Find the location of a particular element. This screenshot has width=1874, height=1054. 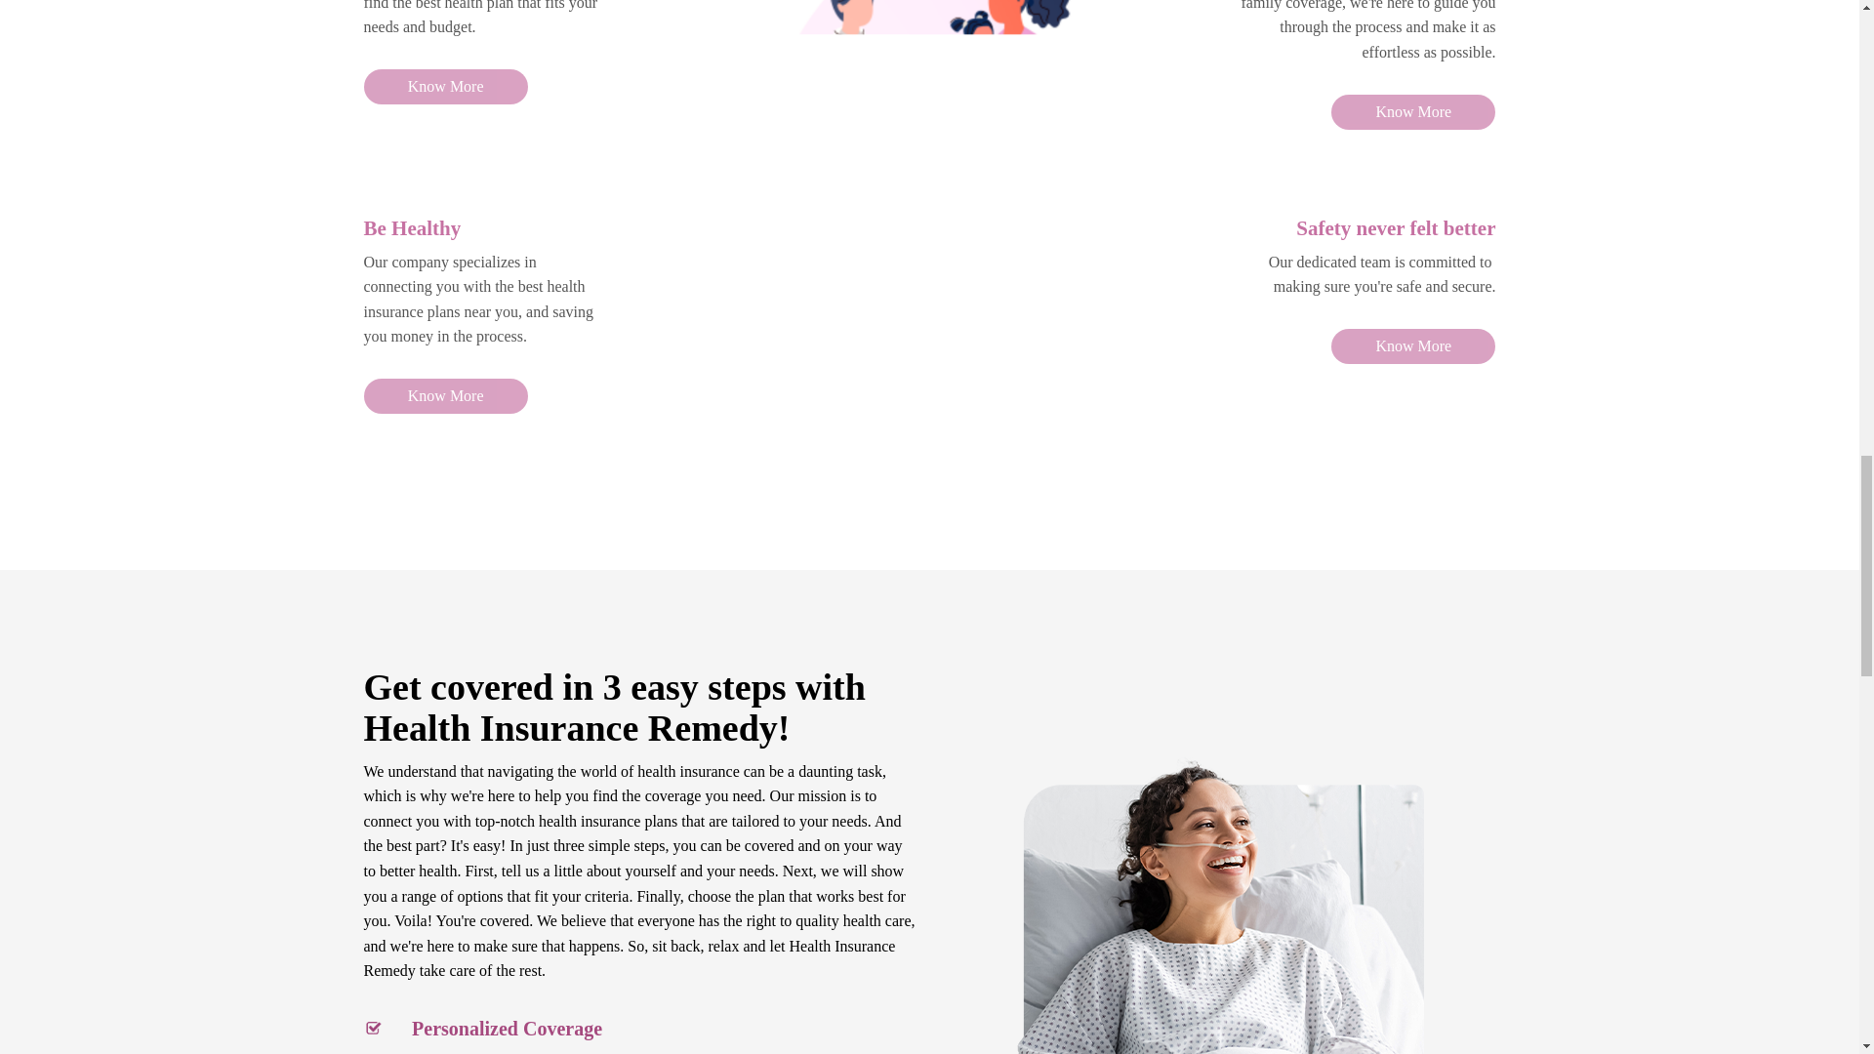

Know More is located at coordinates (445, 86).